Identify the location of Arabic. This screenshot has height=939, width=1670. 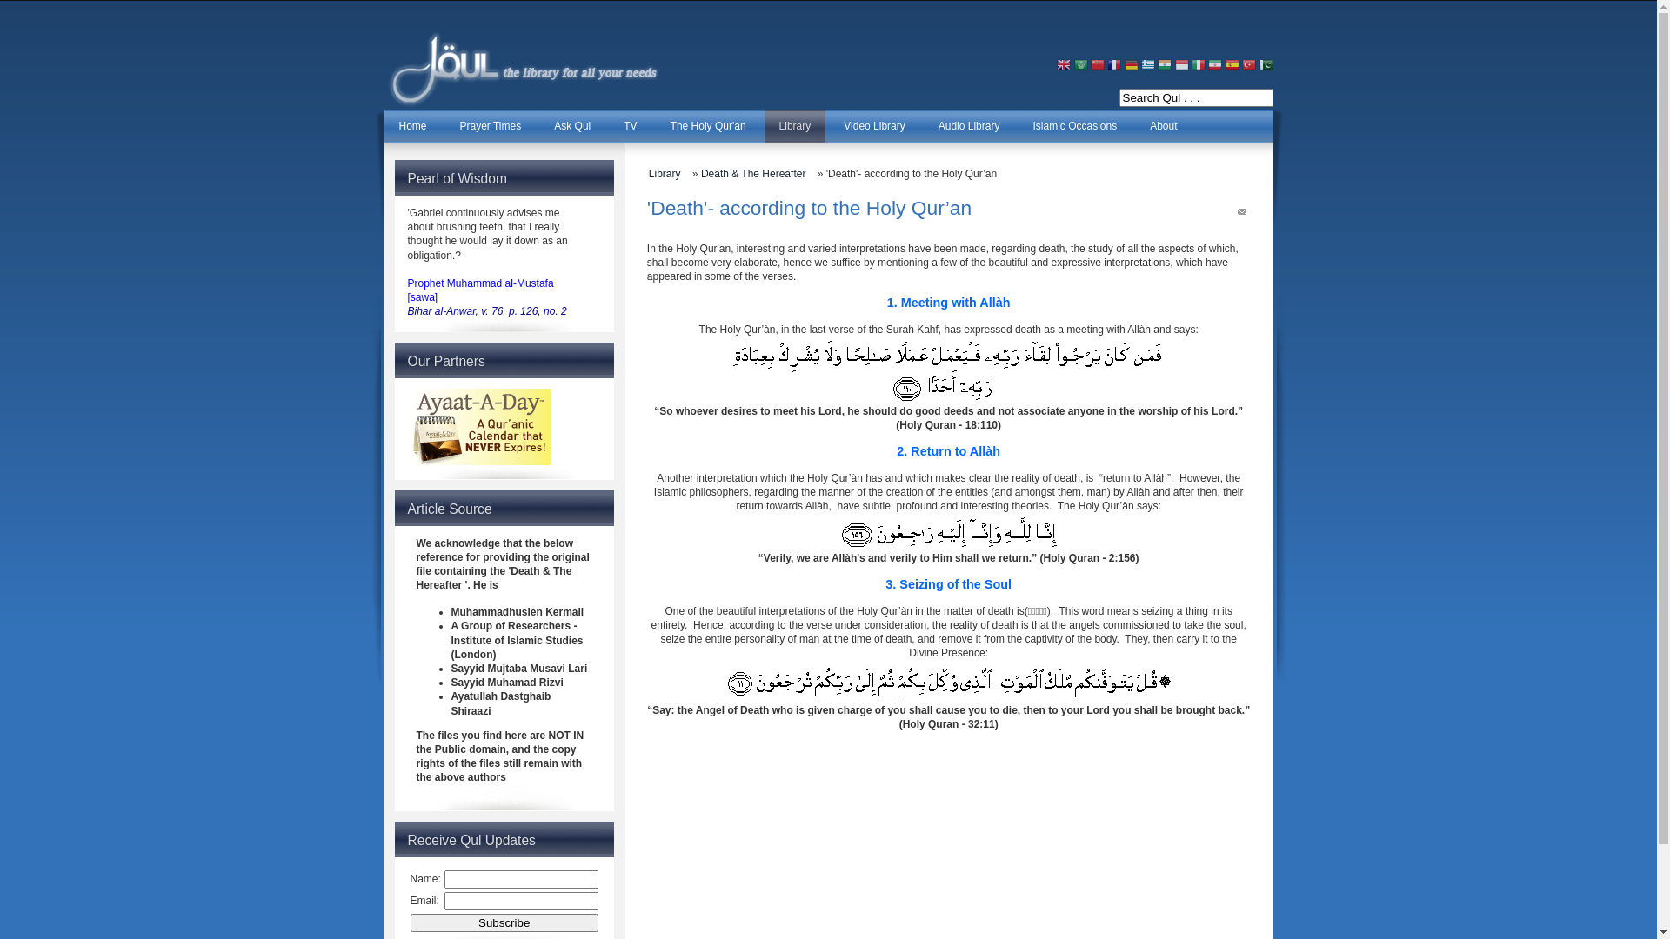
(1081, 66).